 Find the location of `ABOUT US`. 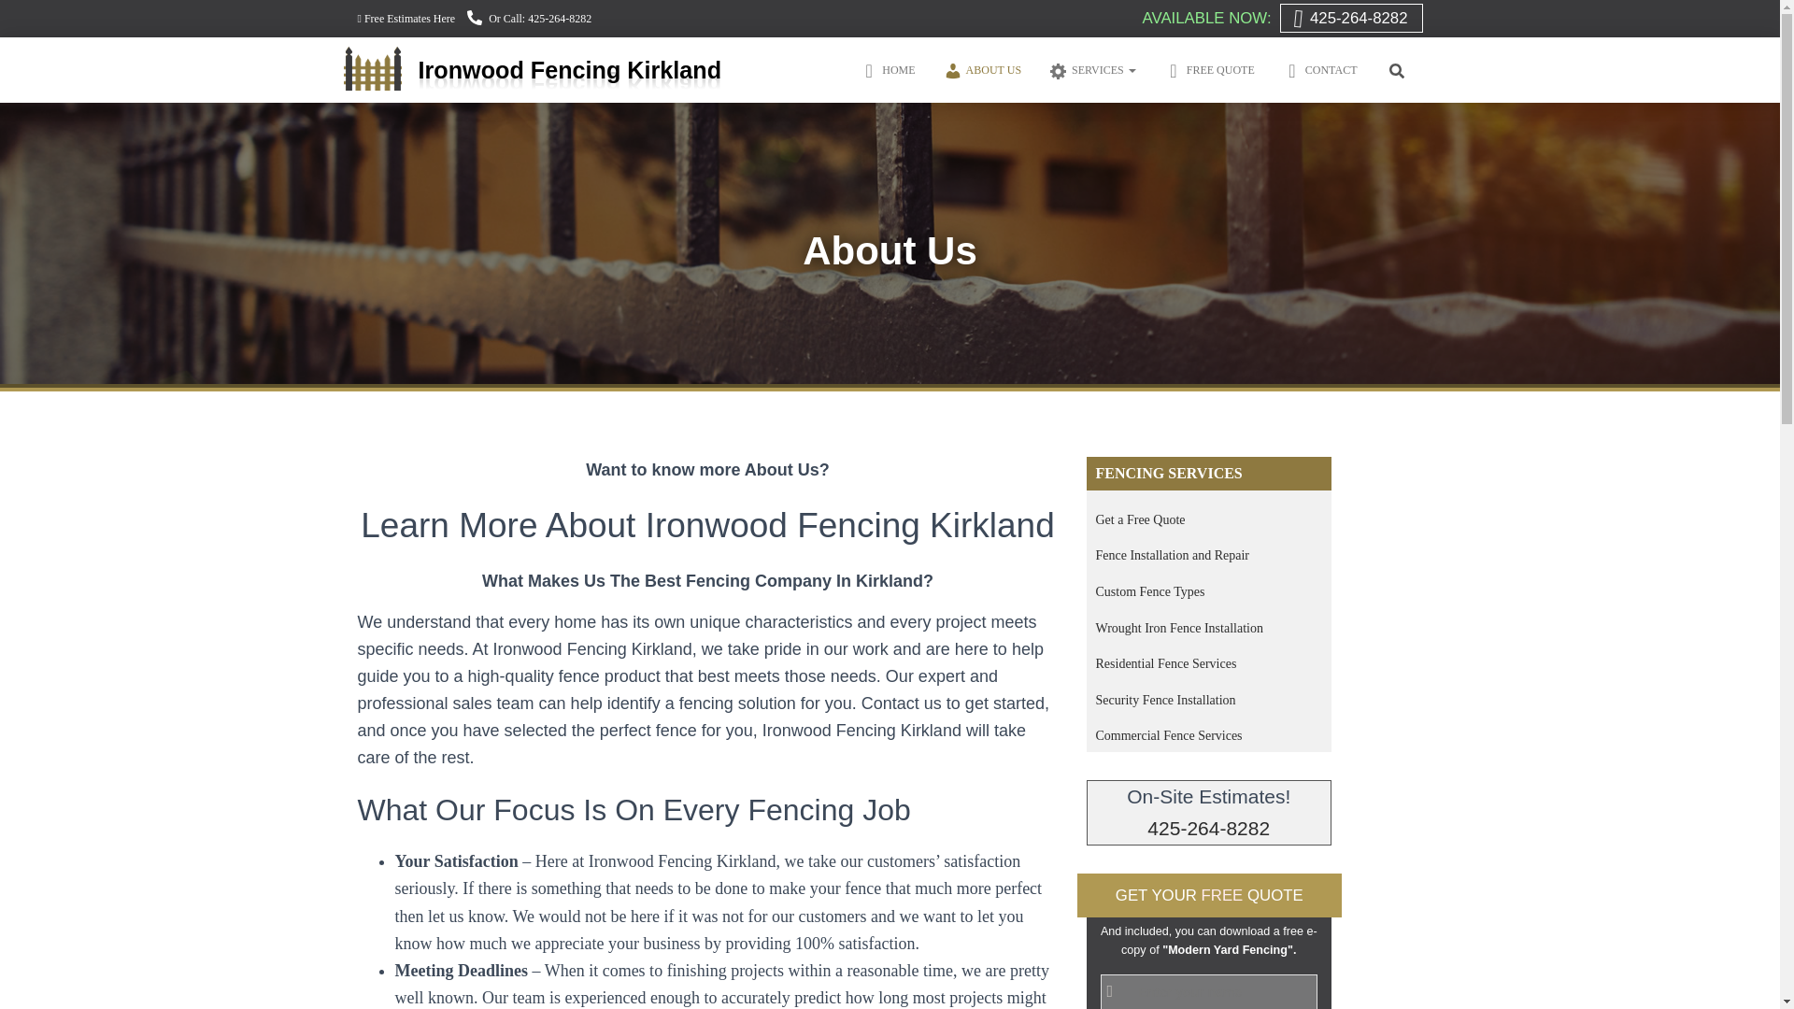

ABOUT US is located at coordinates (981, 69).